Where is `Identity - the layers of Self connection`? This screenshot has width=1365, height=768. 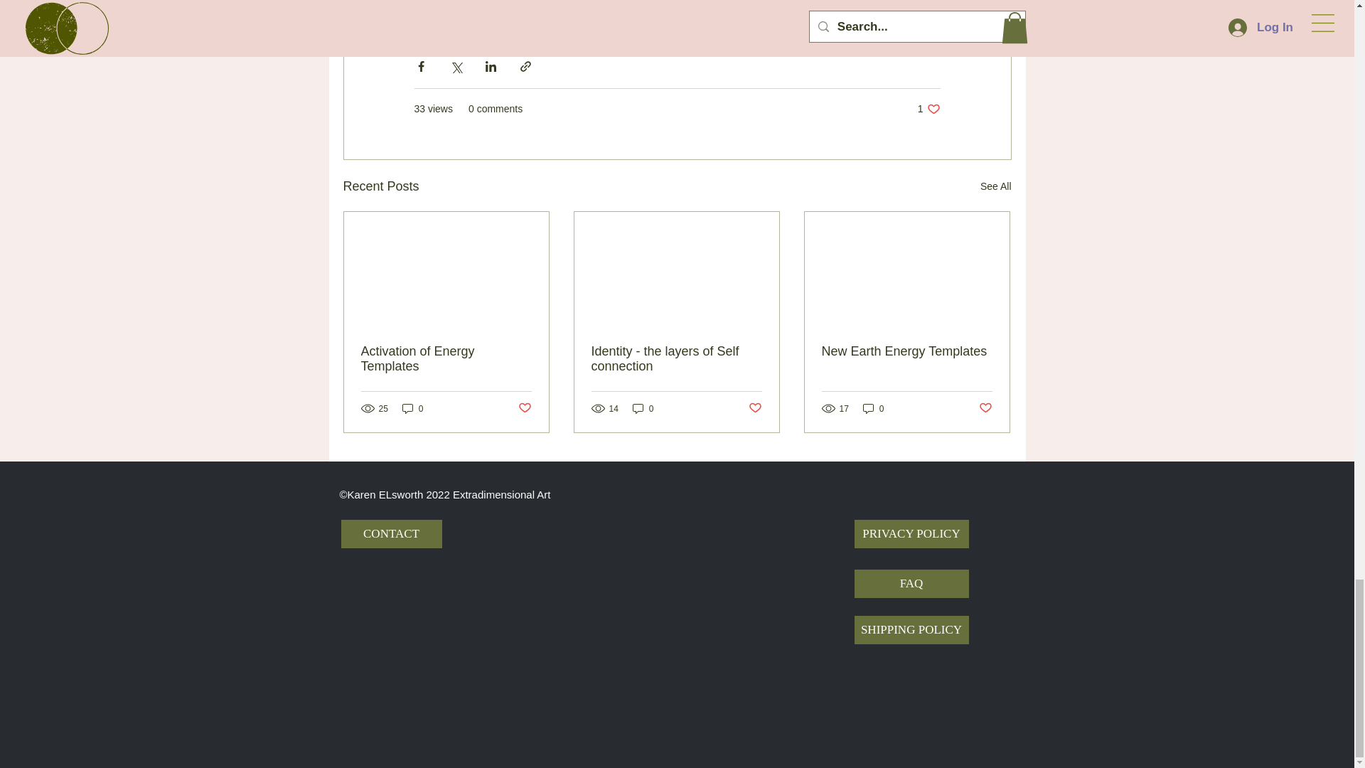
Identity - the layers of Self connection is located at coordinates (676, 358).